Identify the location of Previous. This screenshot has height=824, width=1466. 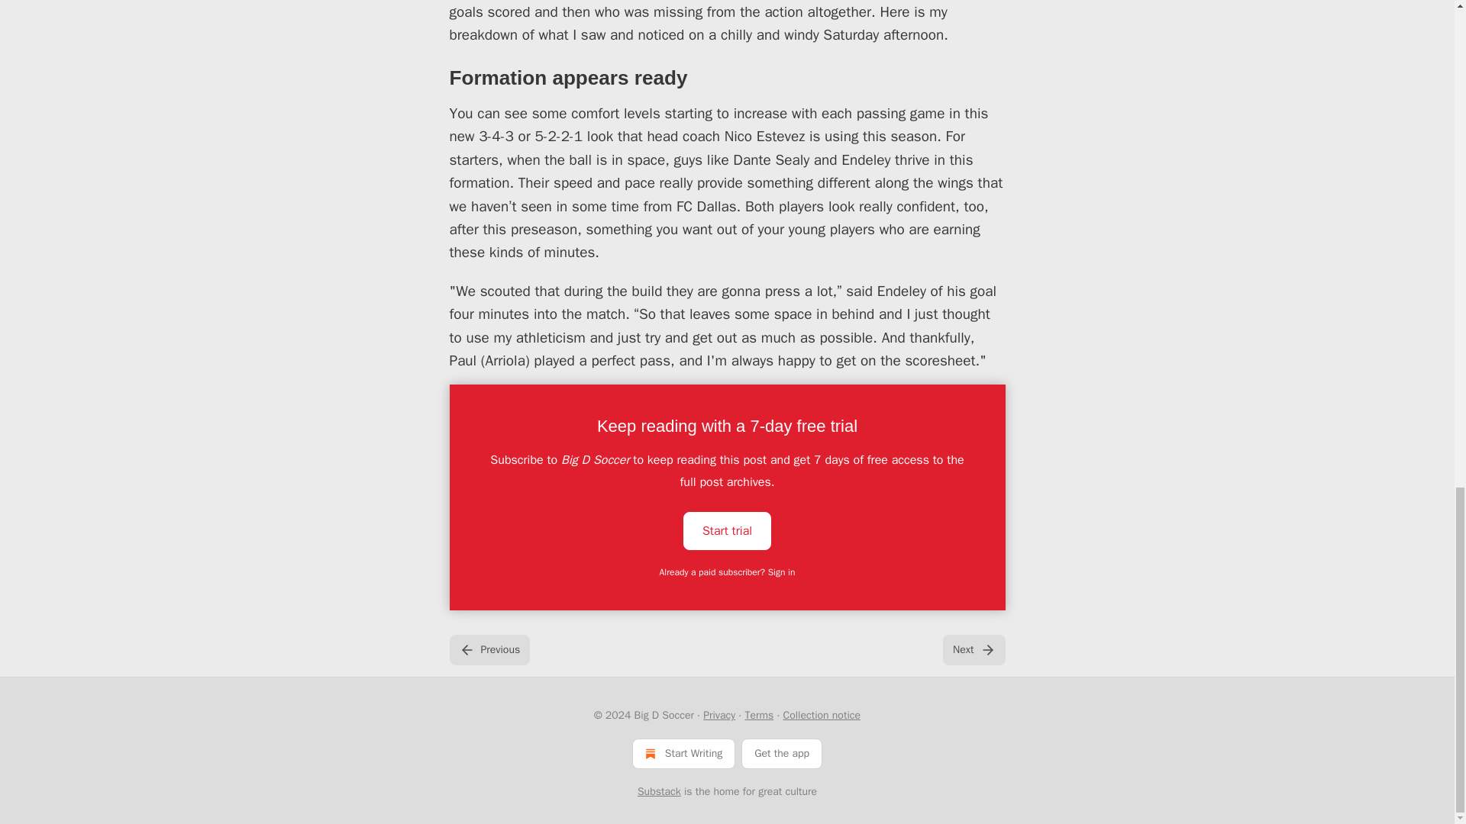
(489, 649).